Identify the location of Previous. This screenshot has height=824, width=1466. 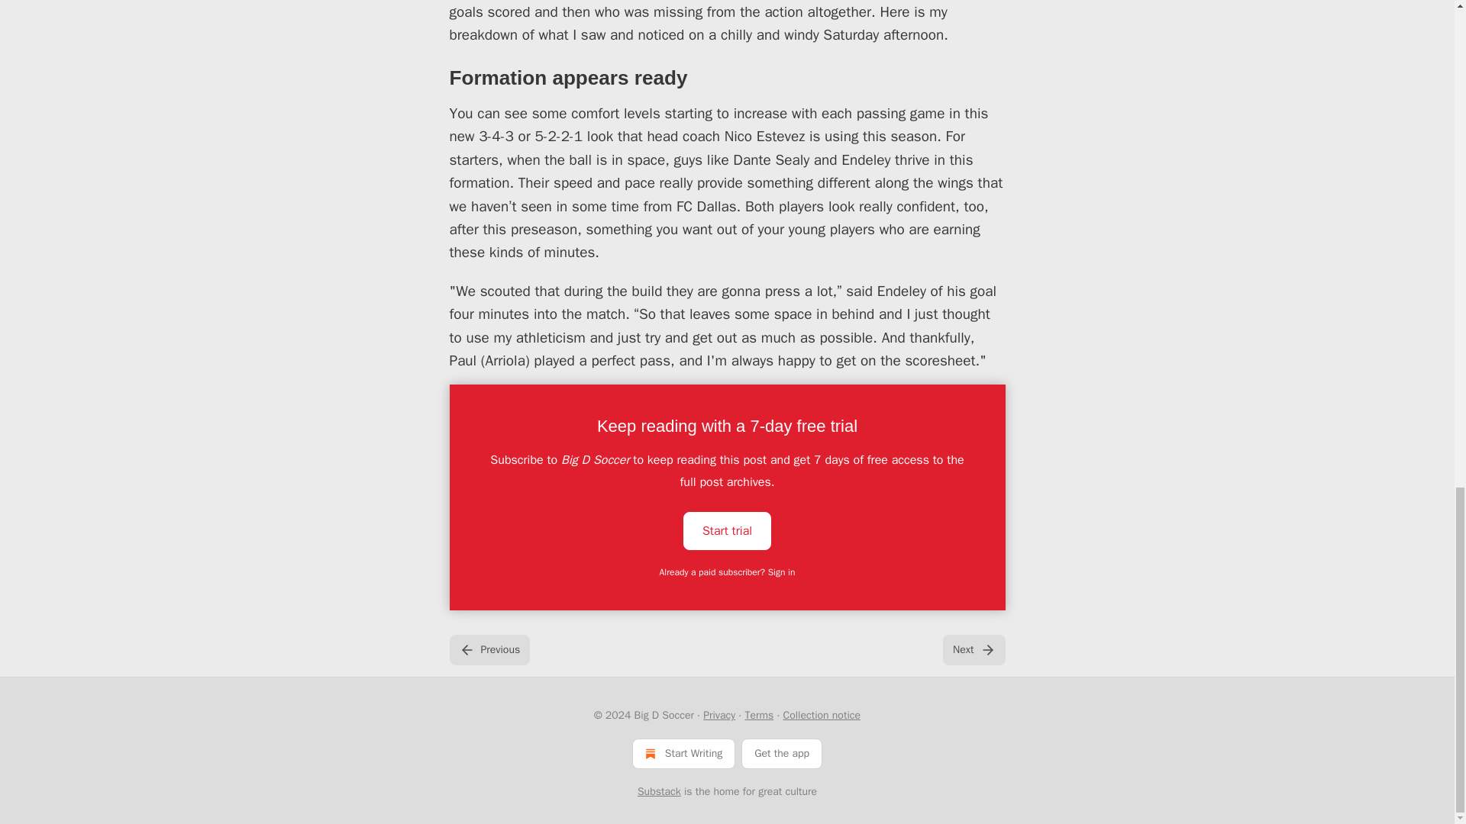
(489, 649).